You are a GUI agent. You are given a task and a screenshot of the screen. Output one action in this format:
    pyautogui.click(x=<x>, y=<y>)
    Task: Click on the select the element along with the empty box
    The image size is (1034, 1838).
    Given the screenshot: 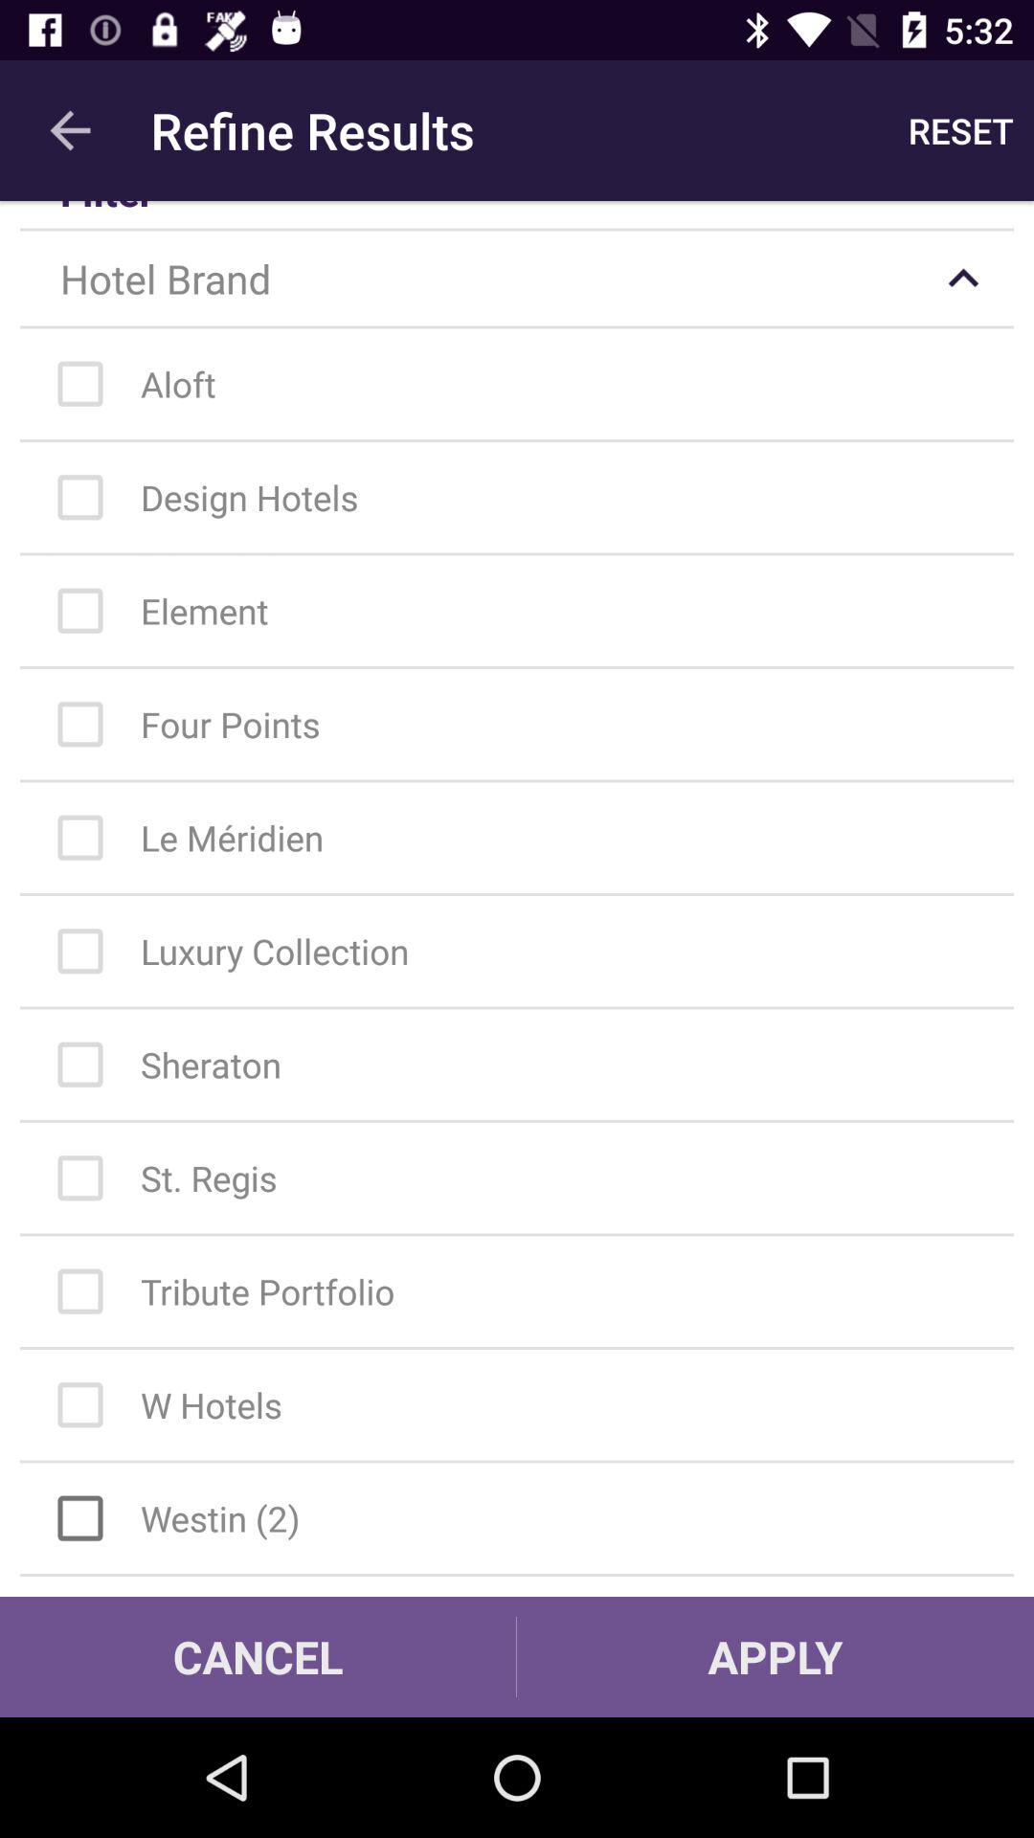 What is the action you would take?
    pyautogui.click(x=527, y=611)
    